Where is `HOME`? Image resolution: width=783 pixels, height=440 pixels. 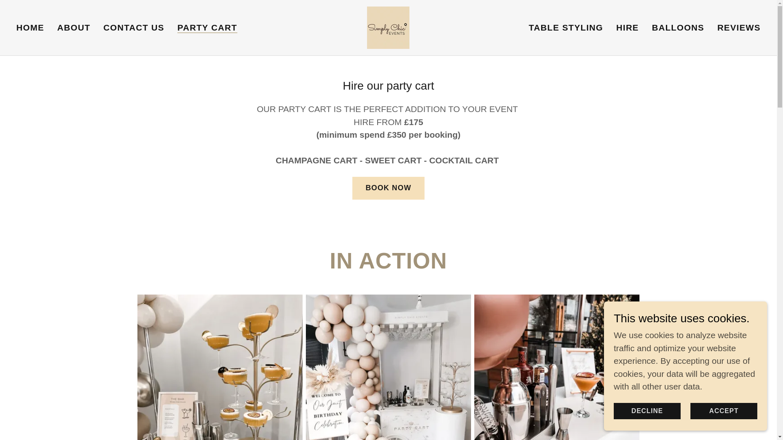
HOME is located at coordinates (30, 28).